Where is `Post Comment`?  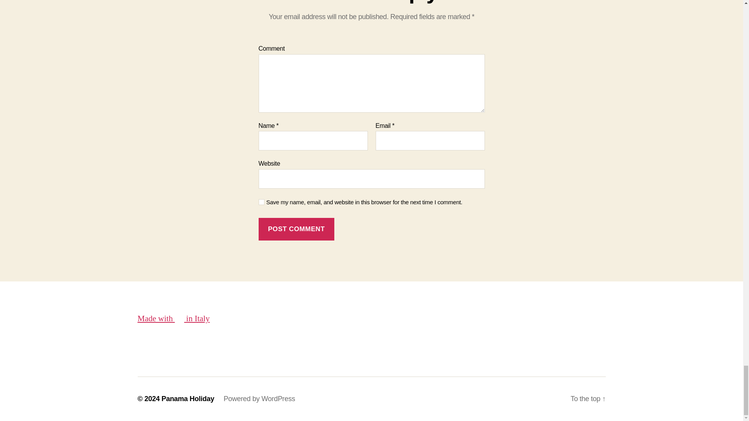
Post Comment is located at coordinates (296, 229).